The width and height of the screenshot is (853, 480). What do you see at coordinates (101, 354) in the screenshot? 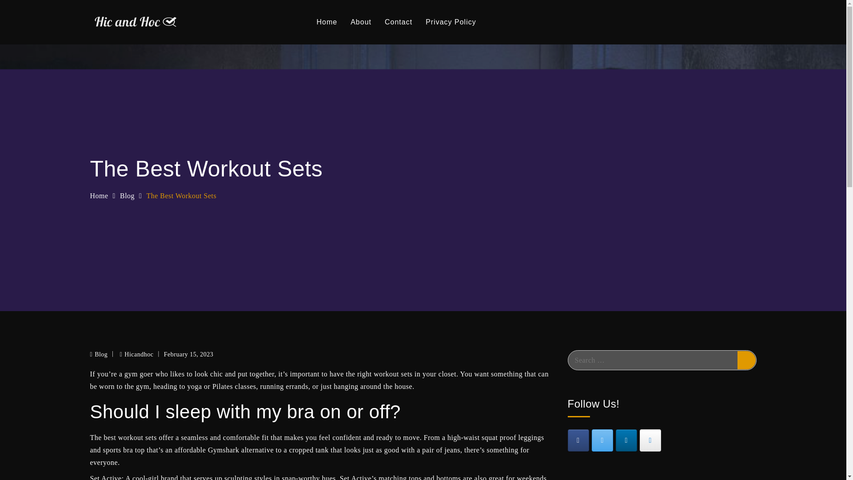
I see `Blog` at bounding box center [101, 354].